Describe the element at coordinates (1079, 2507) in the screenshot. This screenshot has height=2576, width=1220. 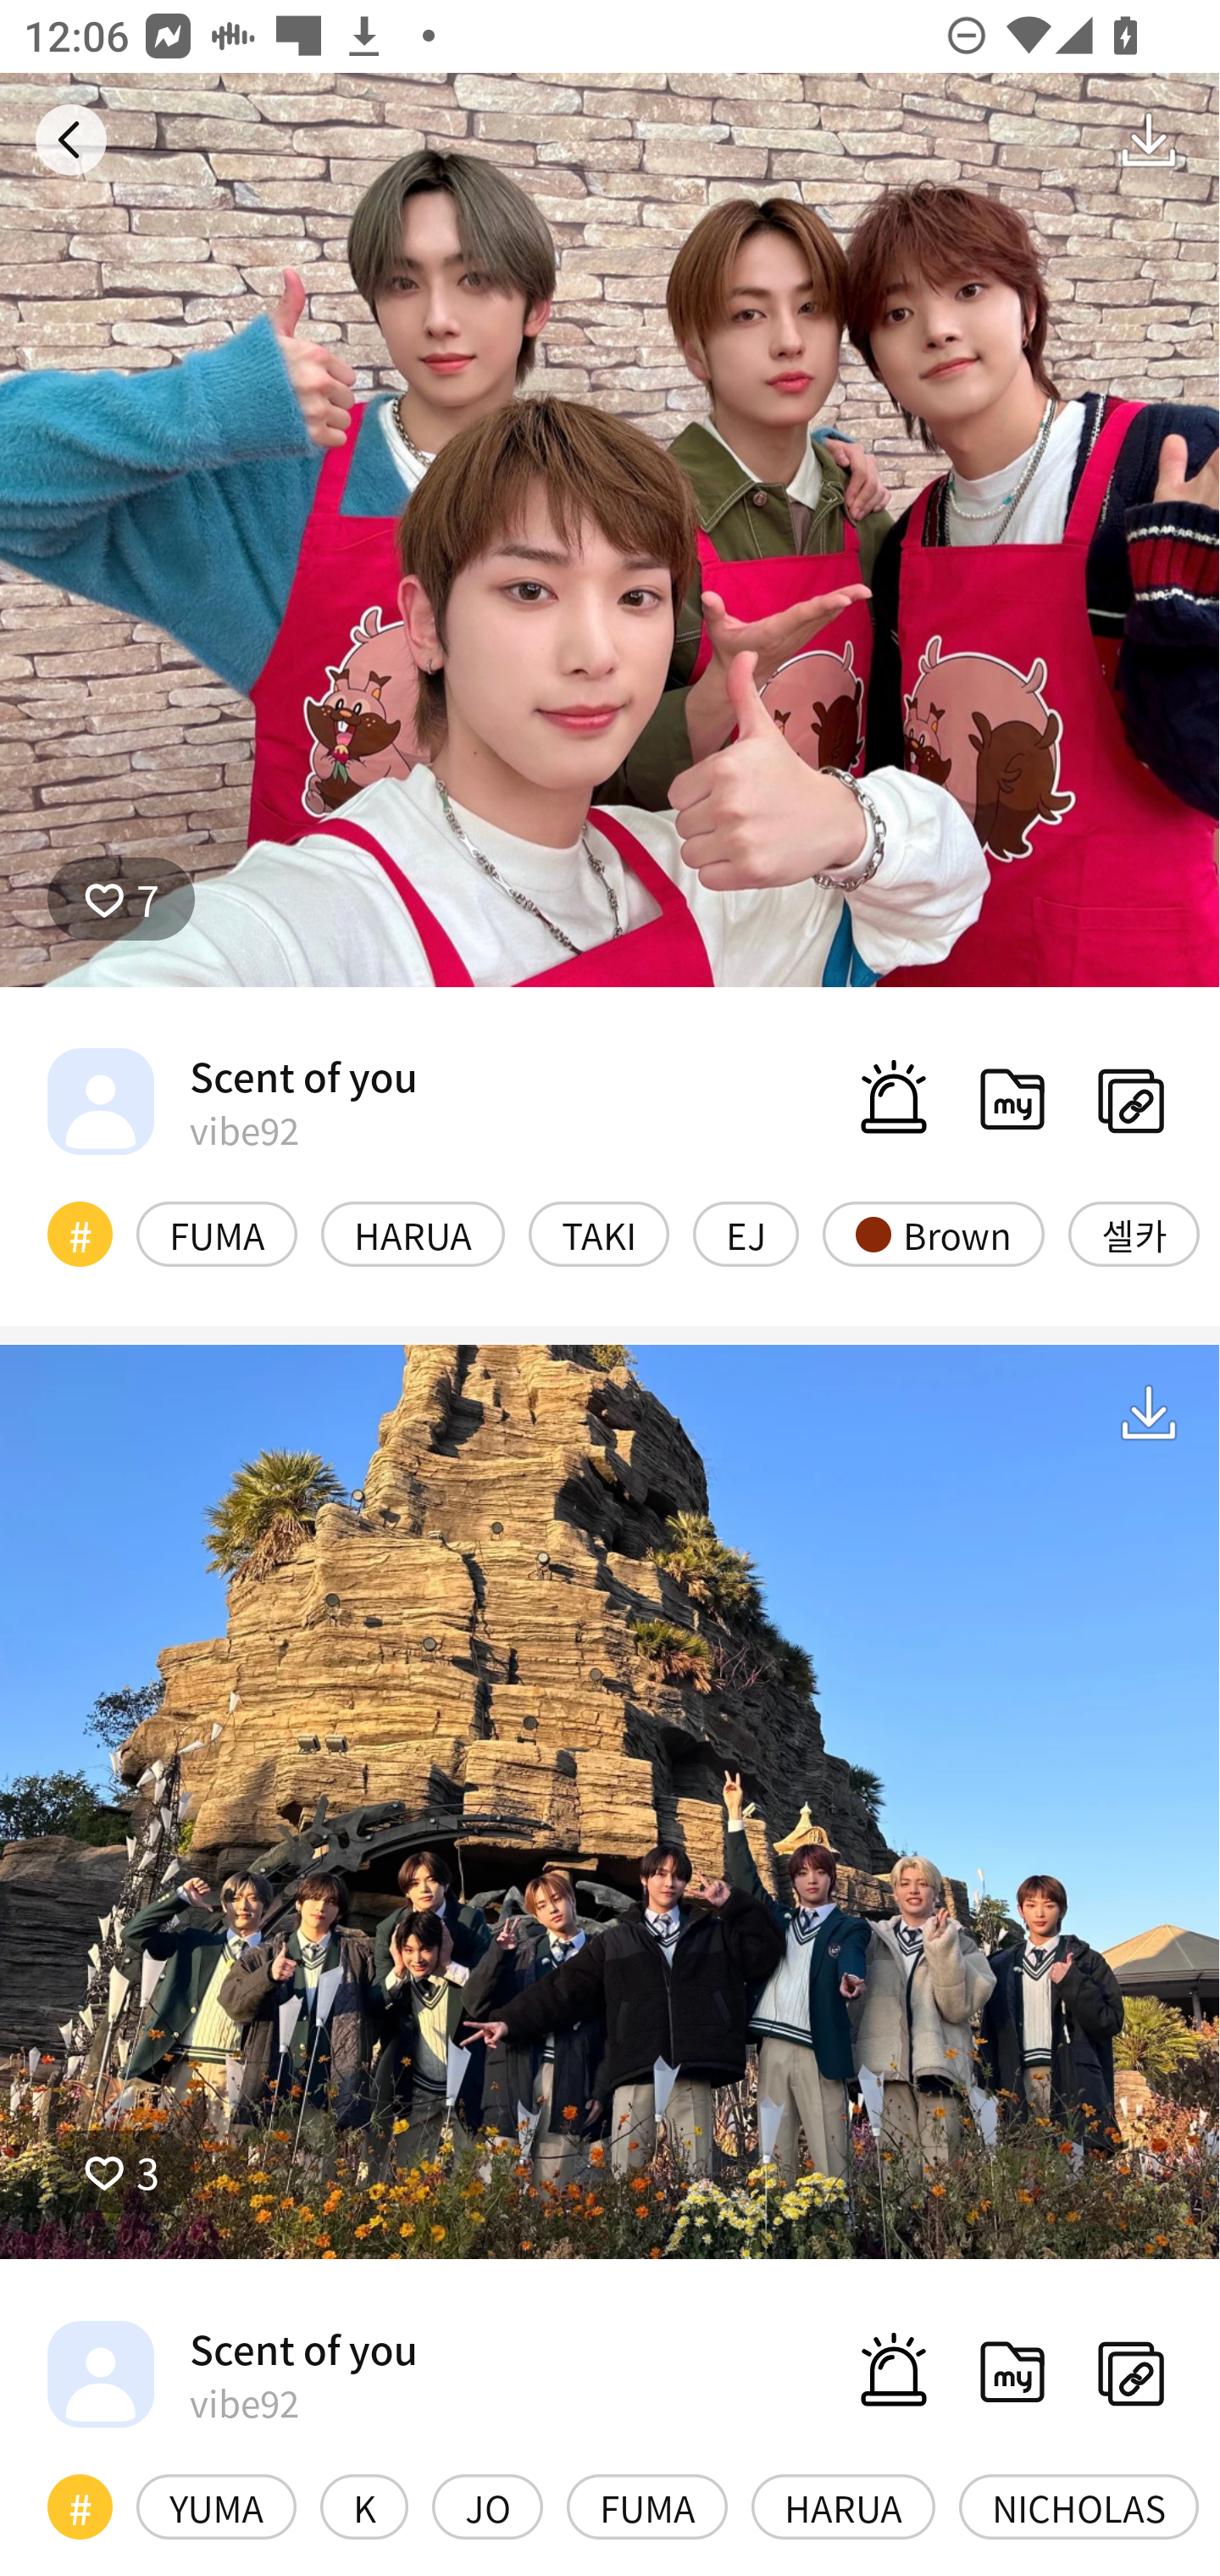
I see `NICHOLAS` at that location.